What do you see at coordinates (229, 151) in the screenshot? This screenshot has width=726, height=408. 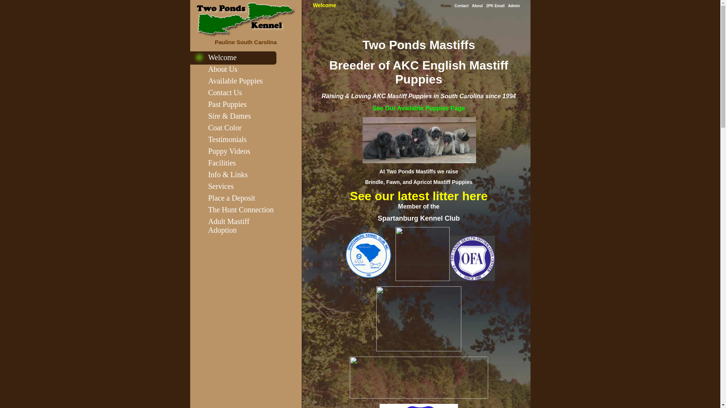 I see `Puppy Videos` at bounding box center [229, 151].